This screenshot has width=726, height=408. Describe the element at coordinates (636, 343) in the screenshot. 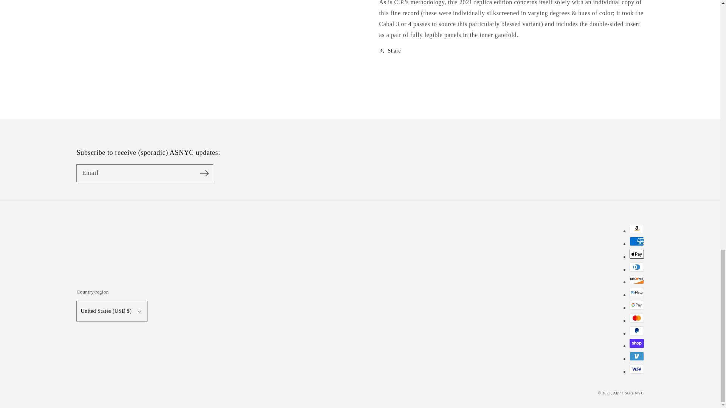

I see `Shop Pay` at that location.